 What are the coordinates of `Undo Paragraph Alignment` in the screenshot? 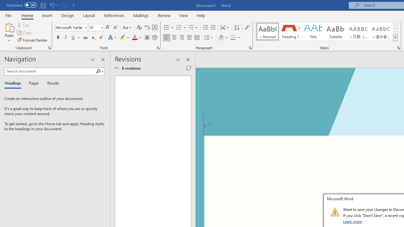 It's located at (52, 5).